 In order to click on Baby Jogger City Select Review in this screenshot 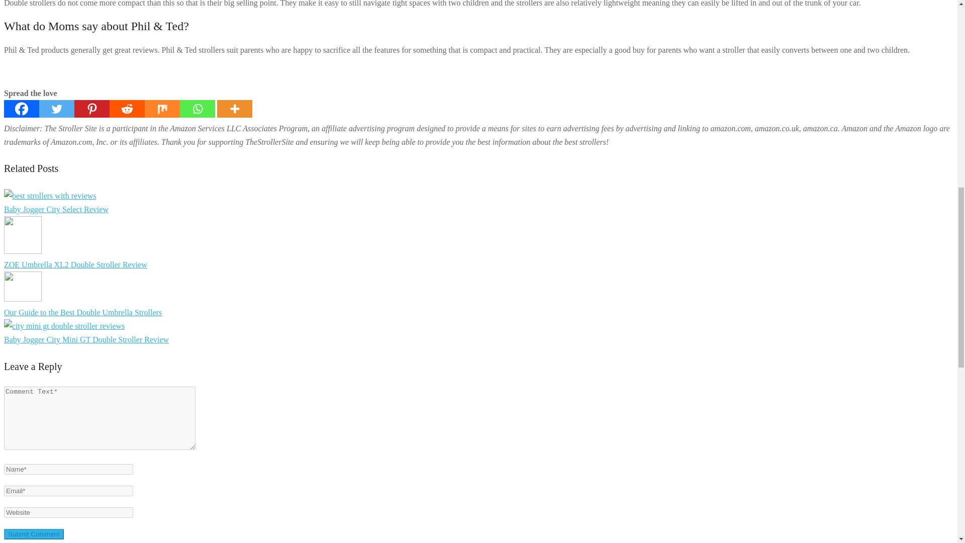, I will do `click(56, 209)`.